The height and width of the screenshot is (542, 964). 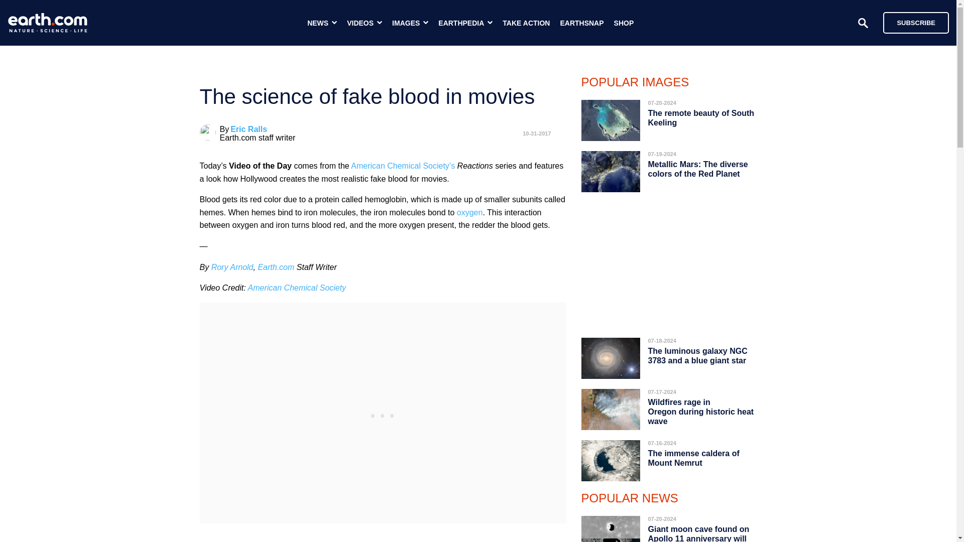 I want to click on American Chemical Society, so click(x=297, y=288).